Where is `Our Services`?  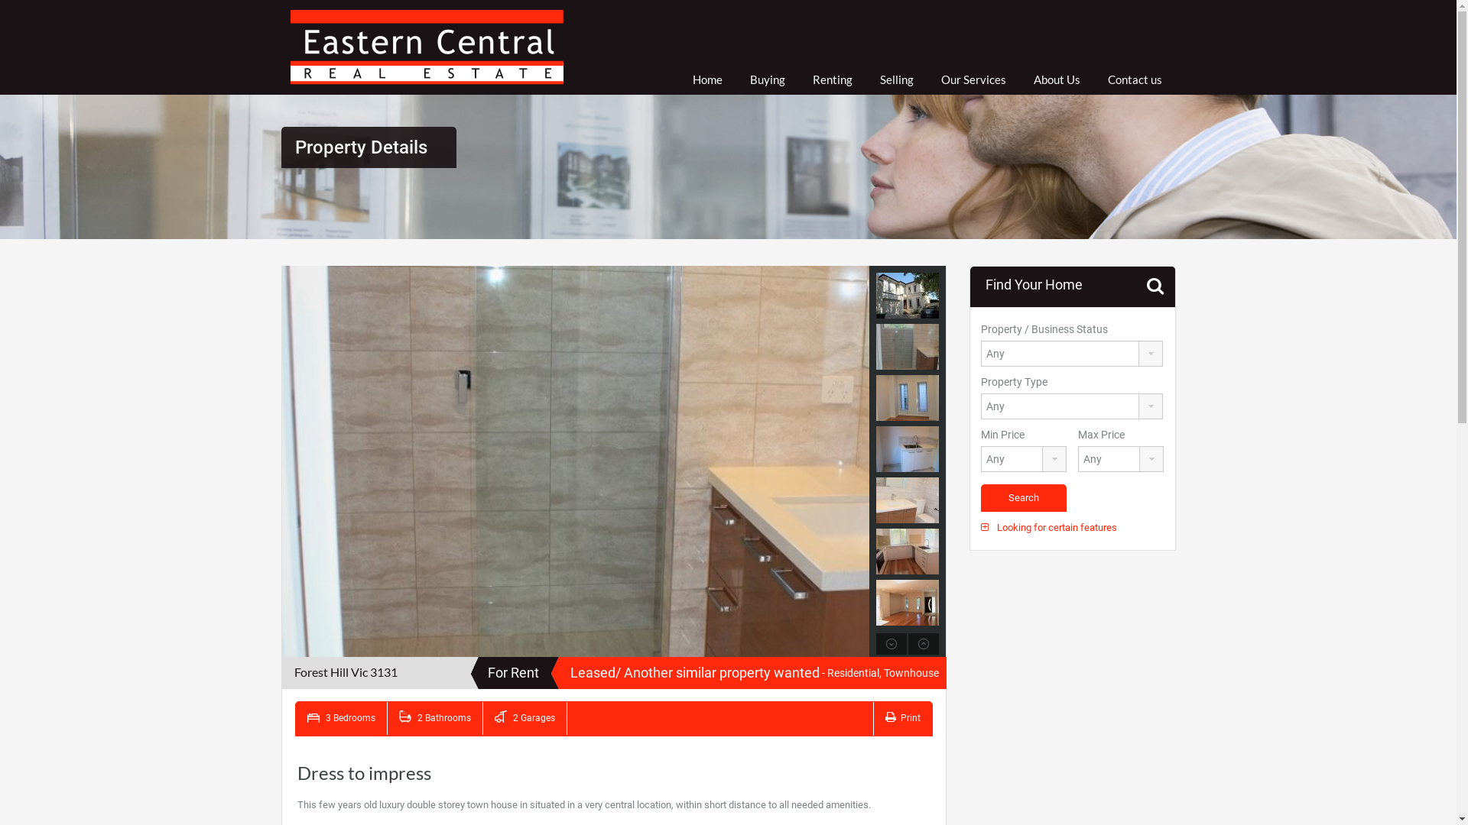
Our Services is located at coordinates (974, 79).